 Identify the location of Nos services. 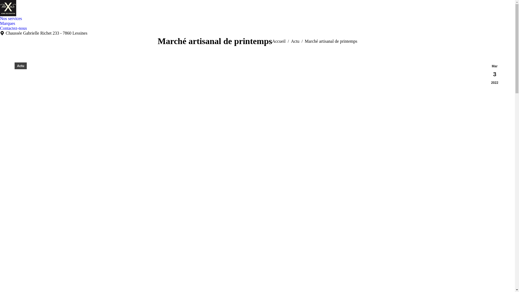
(11, 18).